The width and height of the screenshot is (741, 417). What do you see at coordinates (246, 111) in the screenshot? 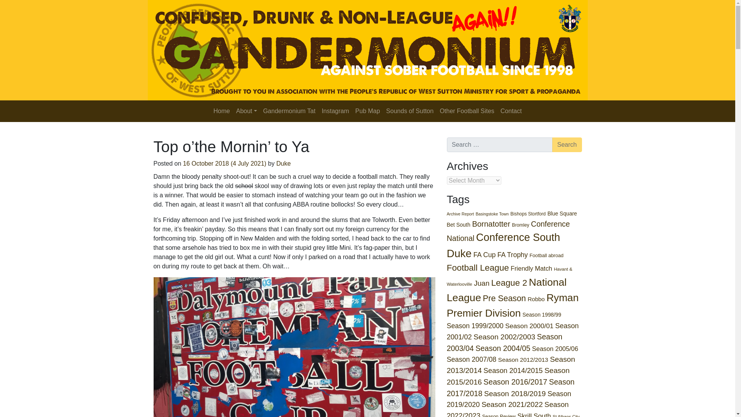
I see `About` at bounding box center [246, 111].